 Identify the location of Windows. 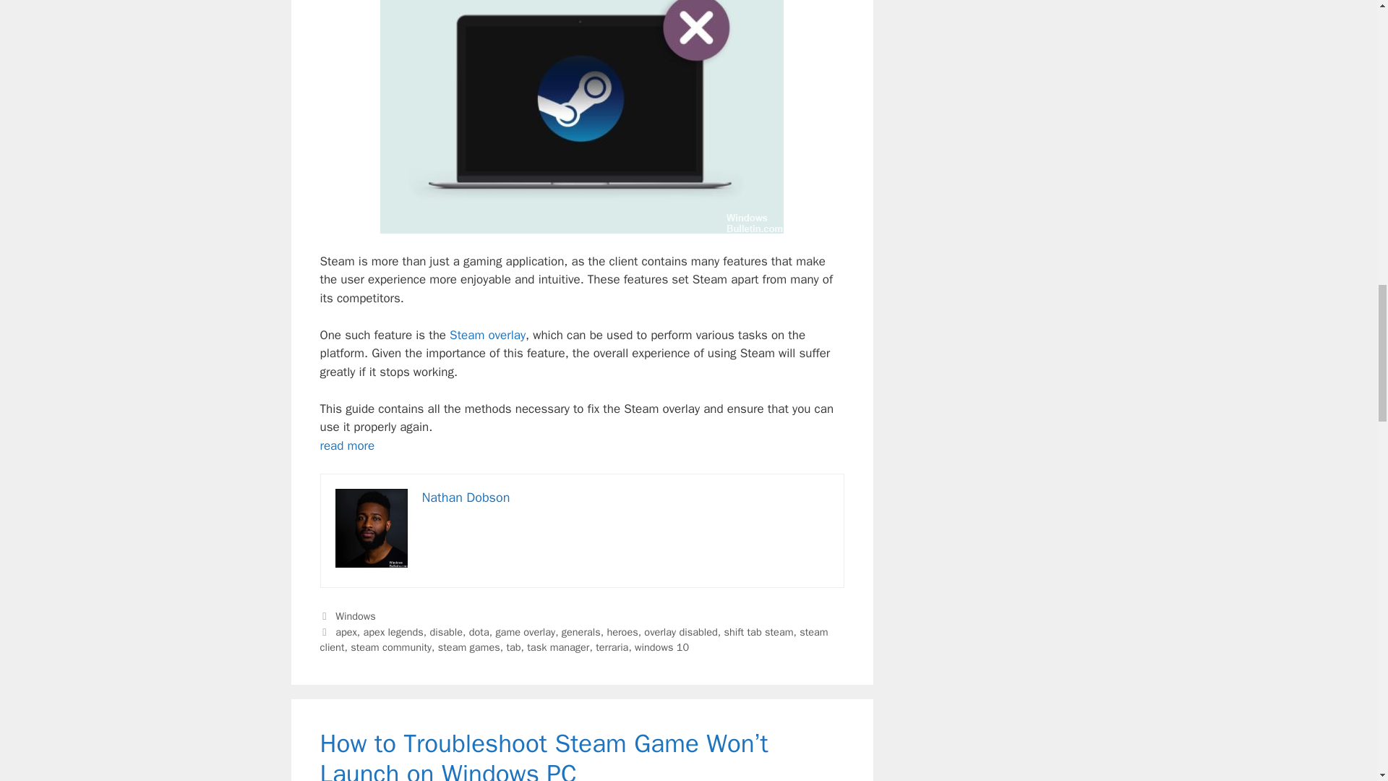
(356, 616).